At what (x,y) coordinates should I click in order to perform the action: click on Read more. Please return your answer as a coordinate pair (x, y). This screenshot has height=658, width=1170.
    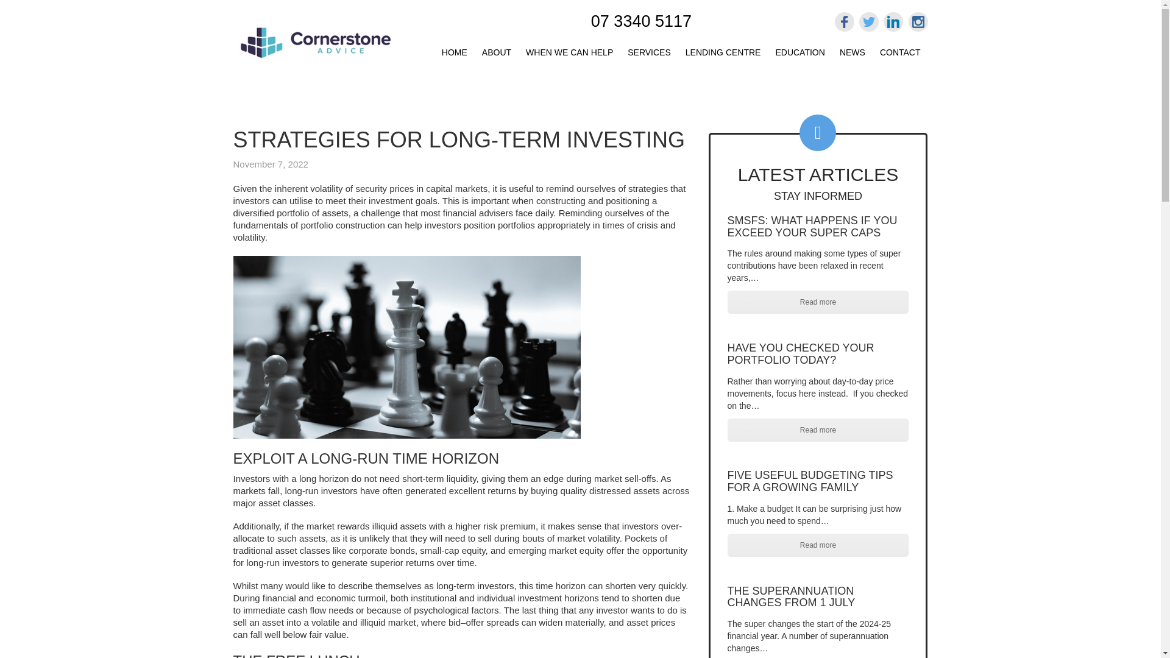
    Looking at the image, I should click on (818, 302).